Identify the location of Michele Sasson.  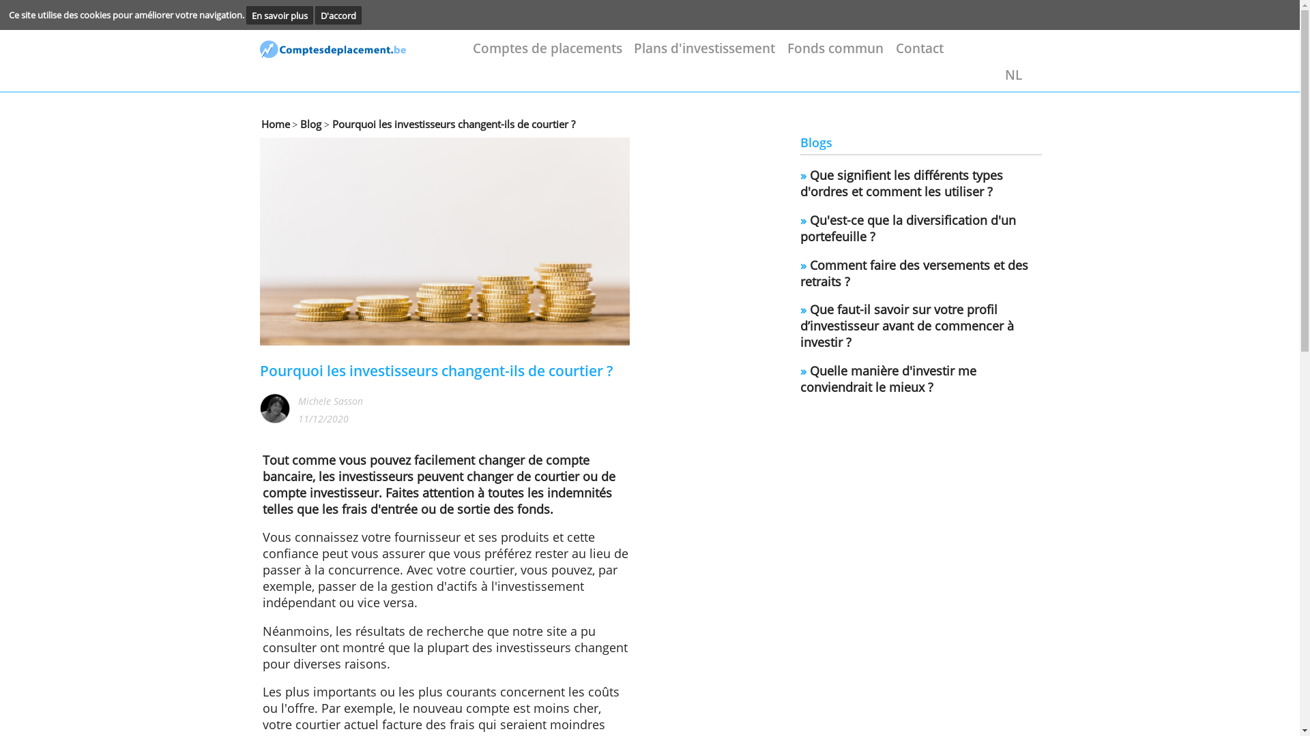
(375, 456).